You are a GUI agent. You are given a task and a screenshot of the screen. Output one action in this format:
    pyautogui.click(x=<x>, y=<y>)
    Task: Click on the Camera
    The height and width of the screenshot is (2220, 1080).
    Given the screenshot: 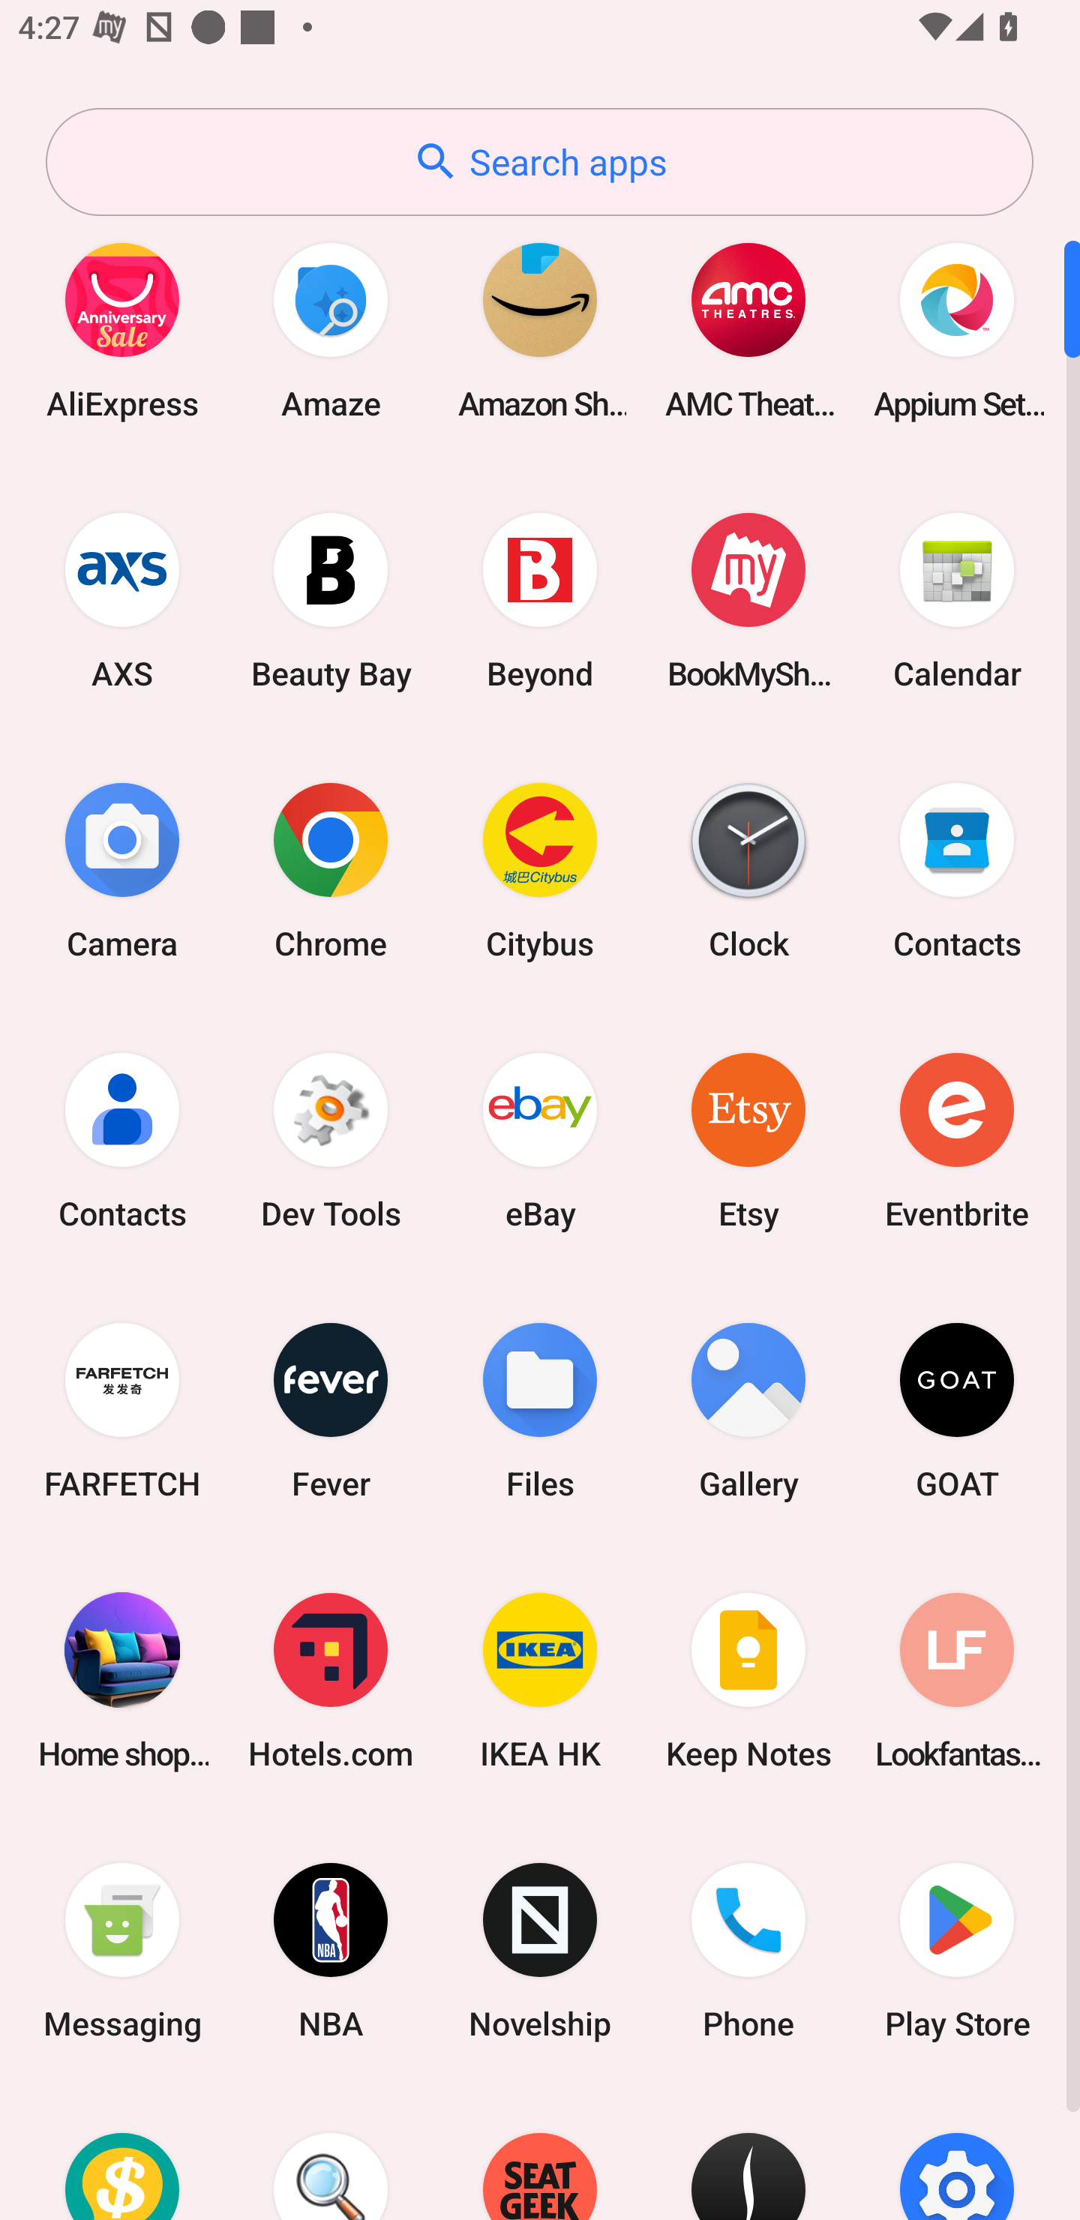 What is the action you would take?
    pyautogui.click(x=122, y=870)
    